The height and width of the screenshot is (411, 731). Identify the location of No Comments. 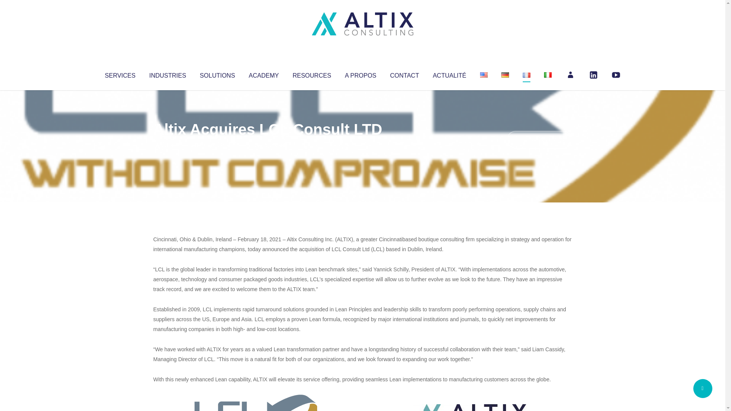
(539, 139).